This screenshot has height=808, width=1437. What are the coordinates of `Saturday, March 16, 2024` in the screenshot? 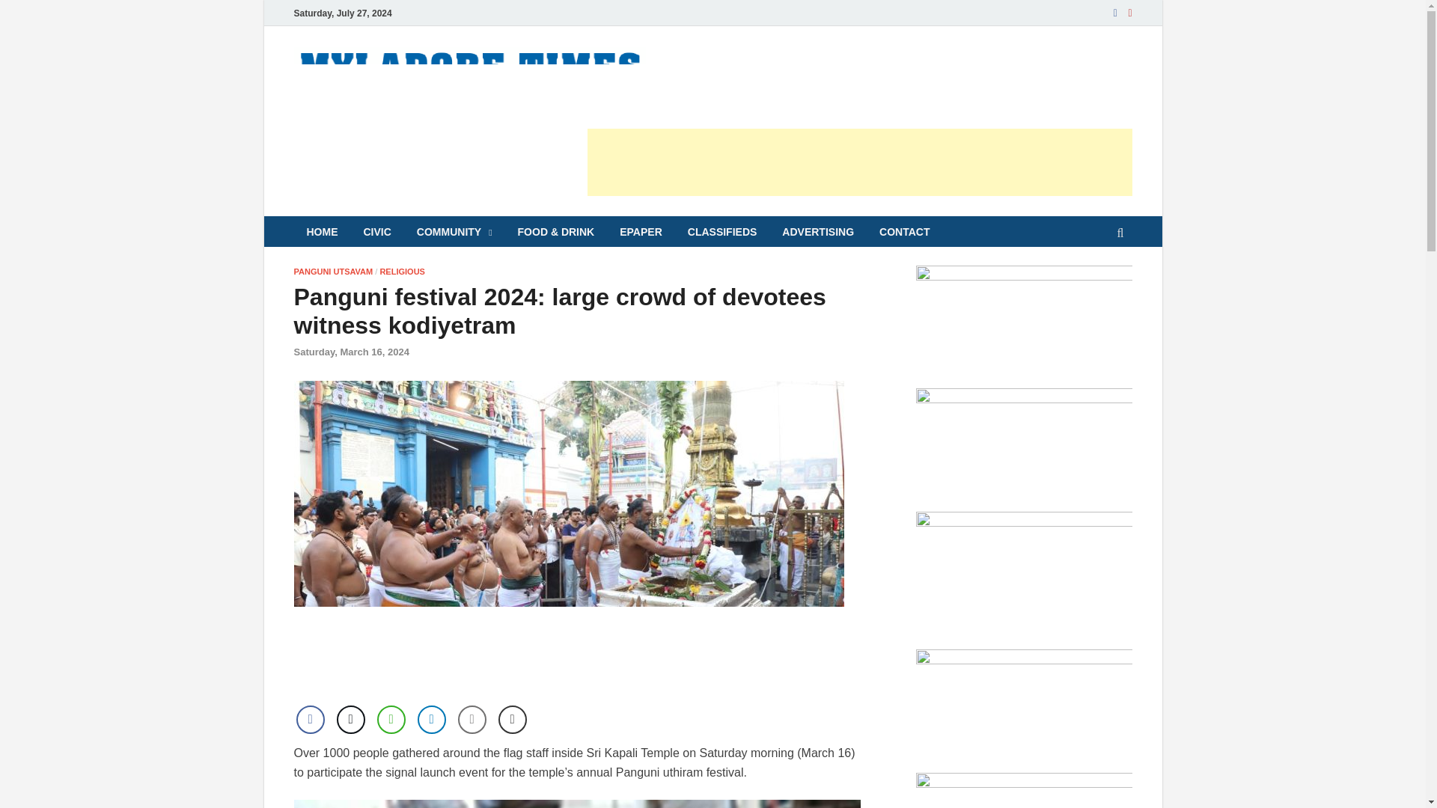 It's located at (350, 352).